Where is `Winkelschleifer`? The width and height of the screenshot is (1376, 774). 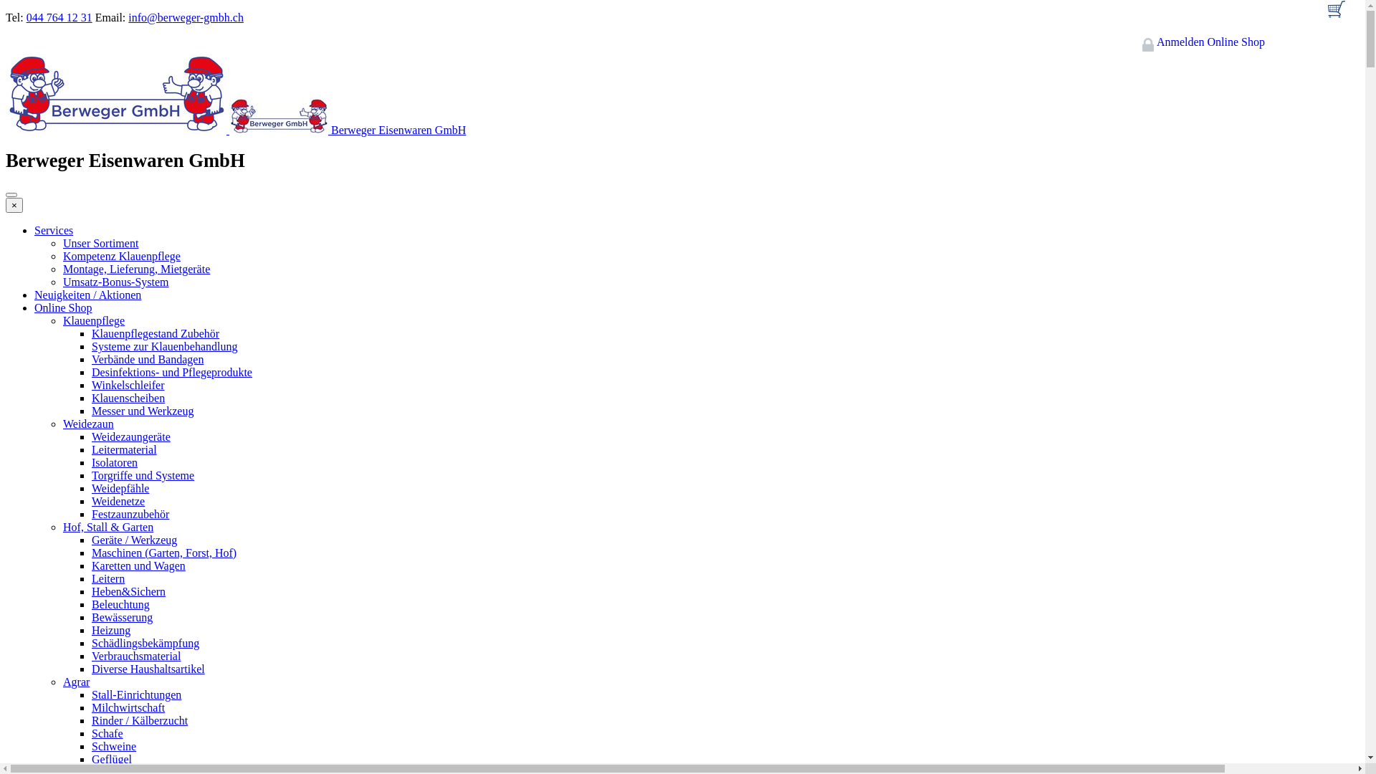 Winkelschleifer is located at coordinates (128, 386).